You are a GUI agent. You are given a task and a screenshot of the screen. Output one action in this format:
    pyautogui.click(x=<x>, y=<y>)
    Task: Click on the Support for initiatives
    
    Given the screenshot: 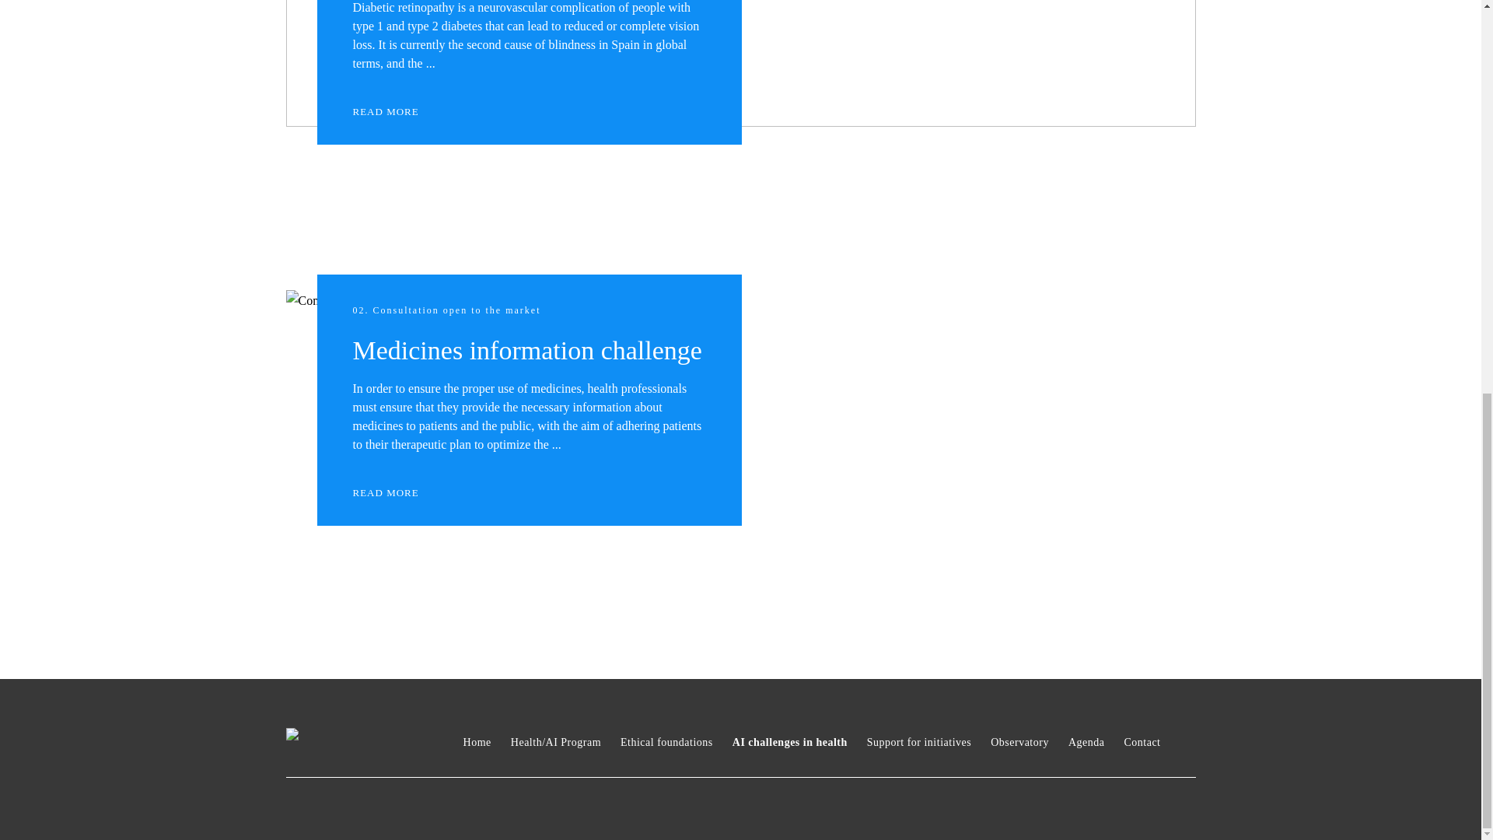 What is the action you would take?
    pyautogui.click(x=919, y=742)
    